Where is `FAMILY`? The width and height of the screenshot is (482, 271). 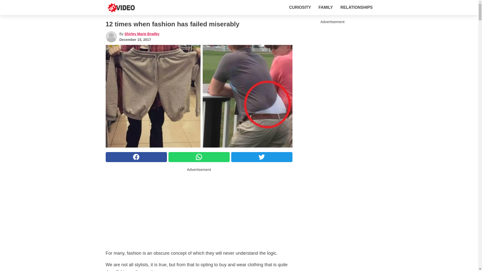
FAMILY is located at coordinates (326, 7).